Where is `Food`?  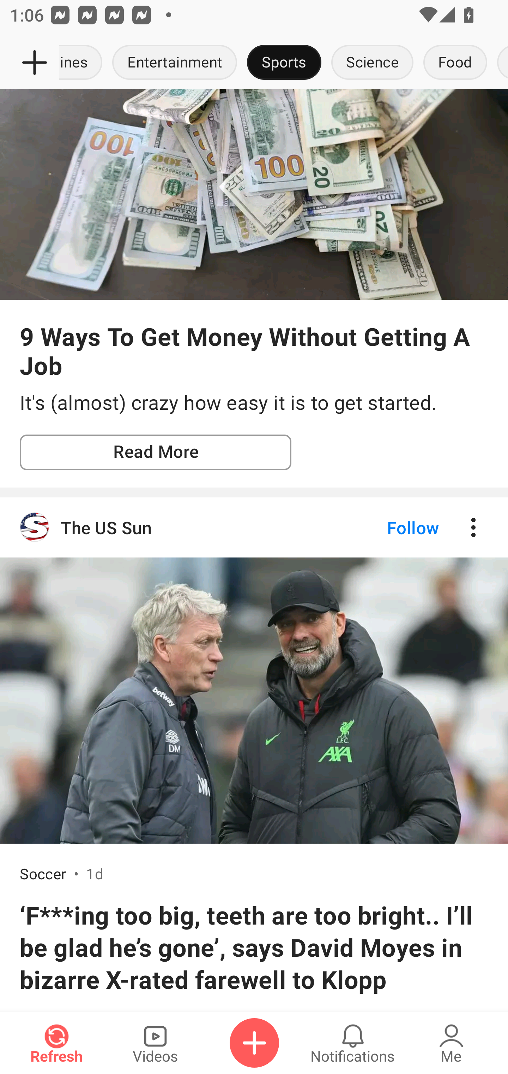 Food is located at coordinates (455, 63).